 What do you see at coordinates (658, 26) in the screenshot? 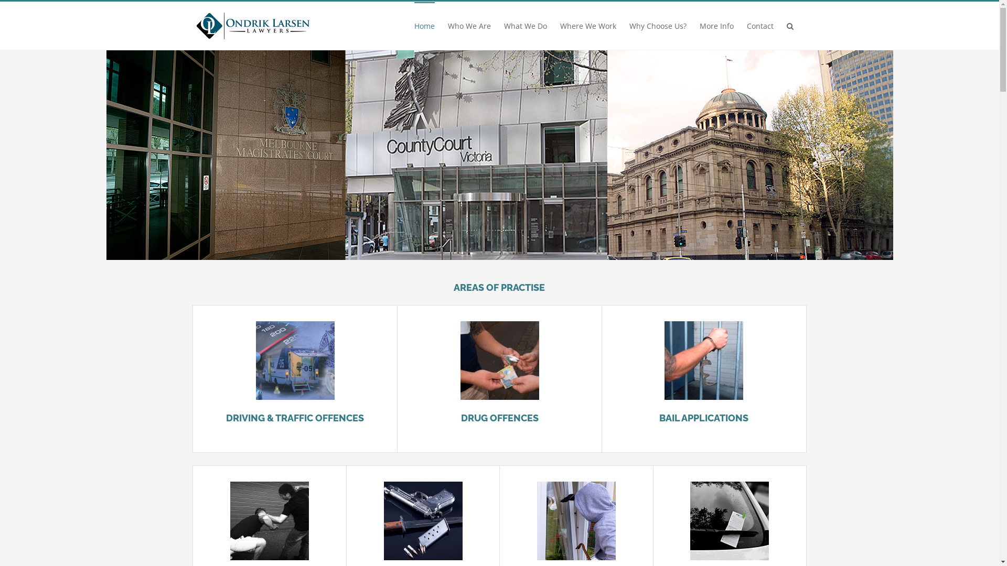
I see `Why Choose Us?` at bounding box center [658, 26].